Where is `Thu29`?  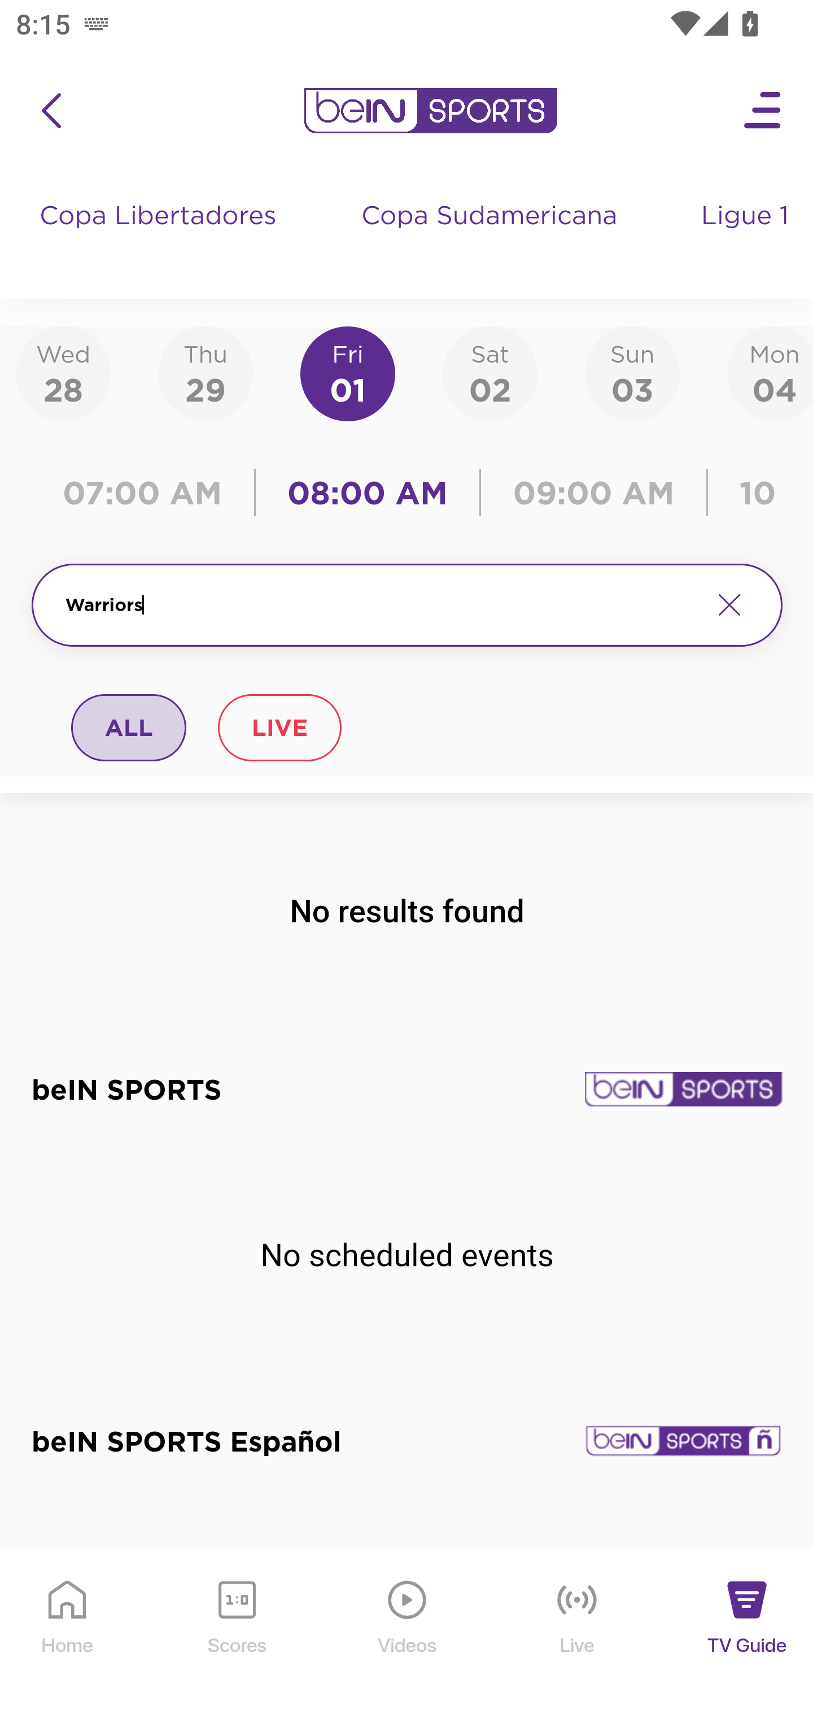 Thu29 is located at coordinates (205, 373).